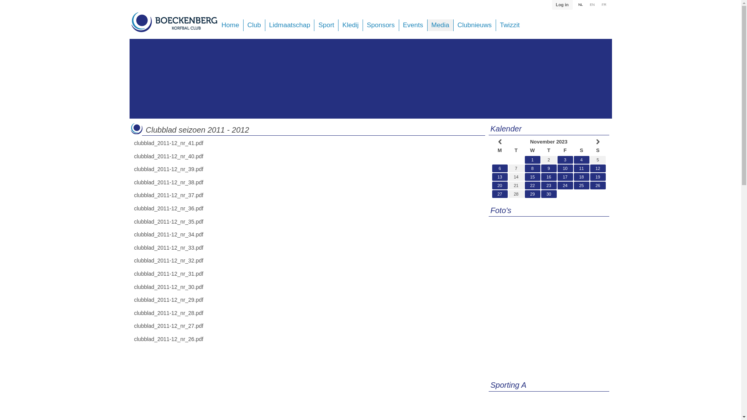  Describe the element at coordinates (500, 168) in the screenshot. I see `6` at that location.